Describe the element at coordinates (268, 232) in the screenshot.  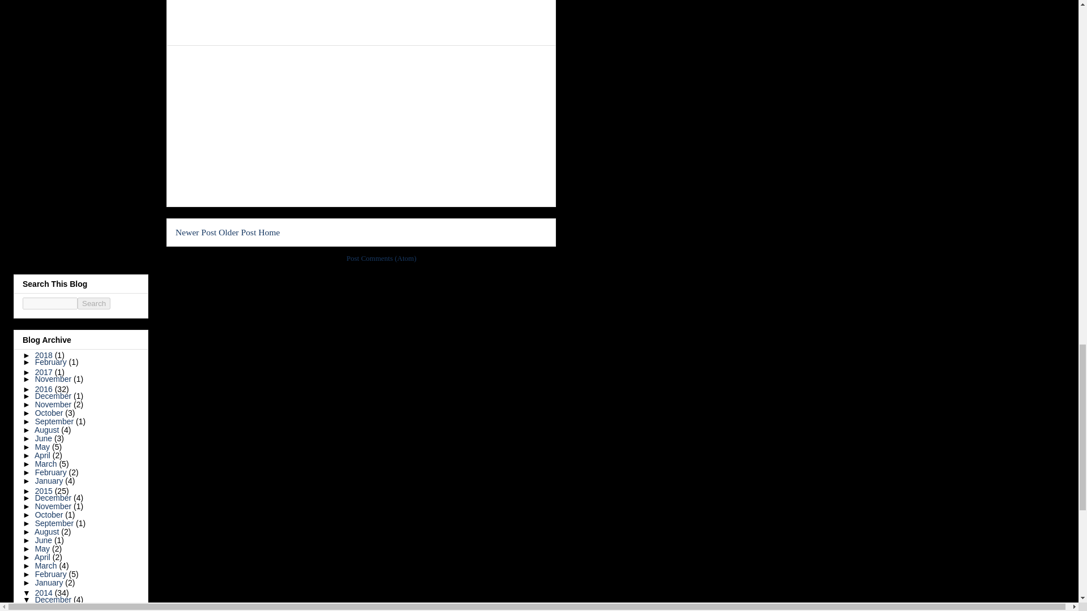
I see `Home` at that location.